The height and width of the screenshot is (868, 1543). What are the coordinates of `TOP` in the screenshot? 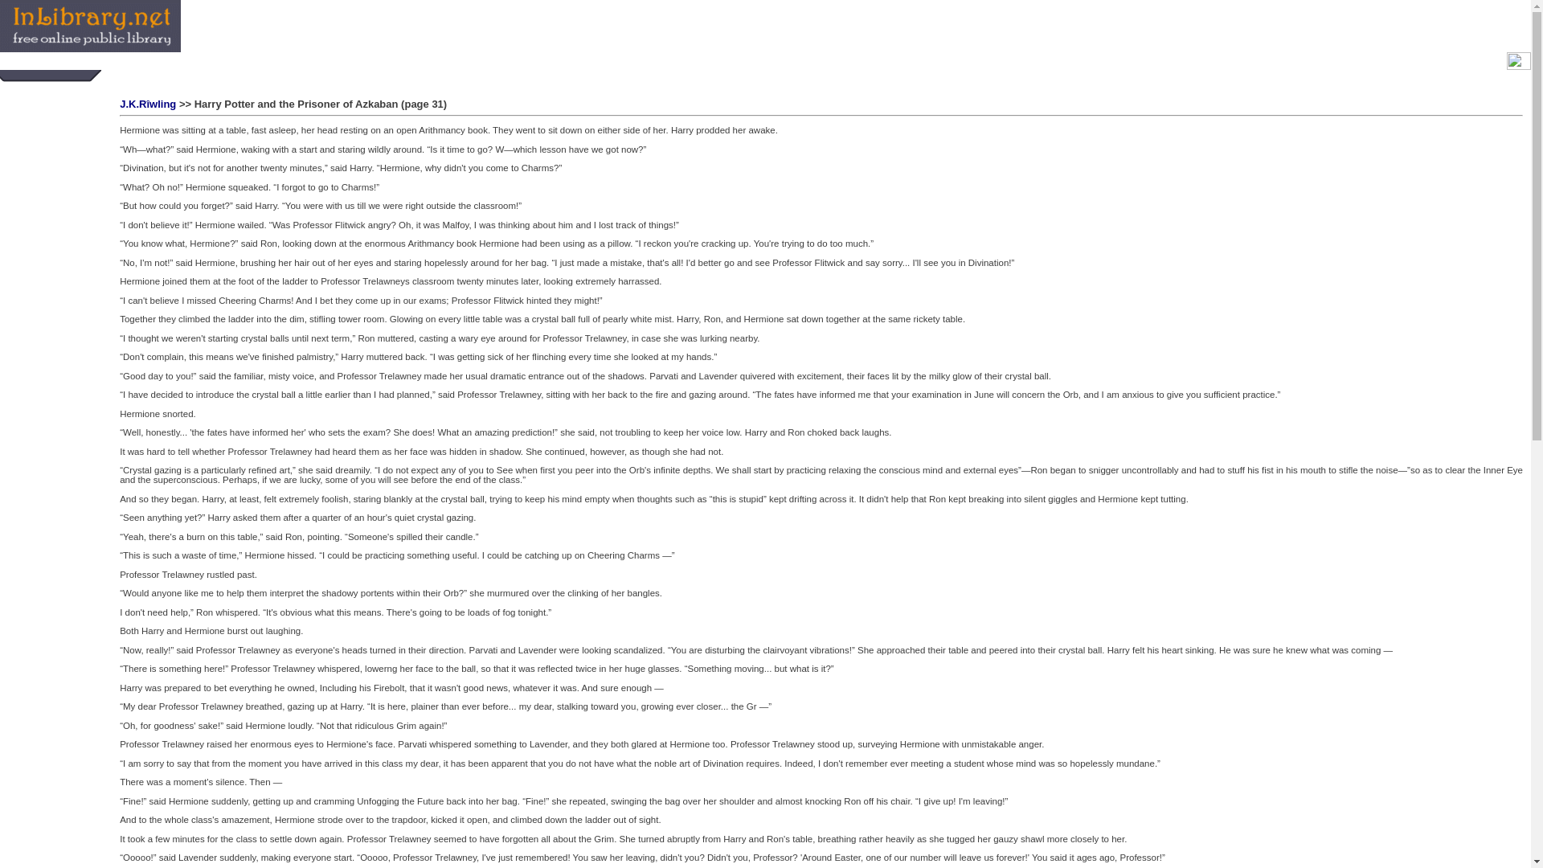 It's located at (297, 61).